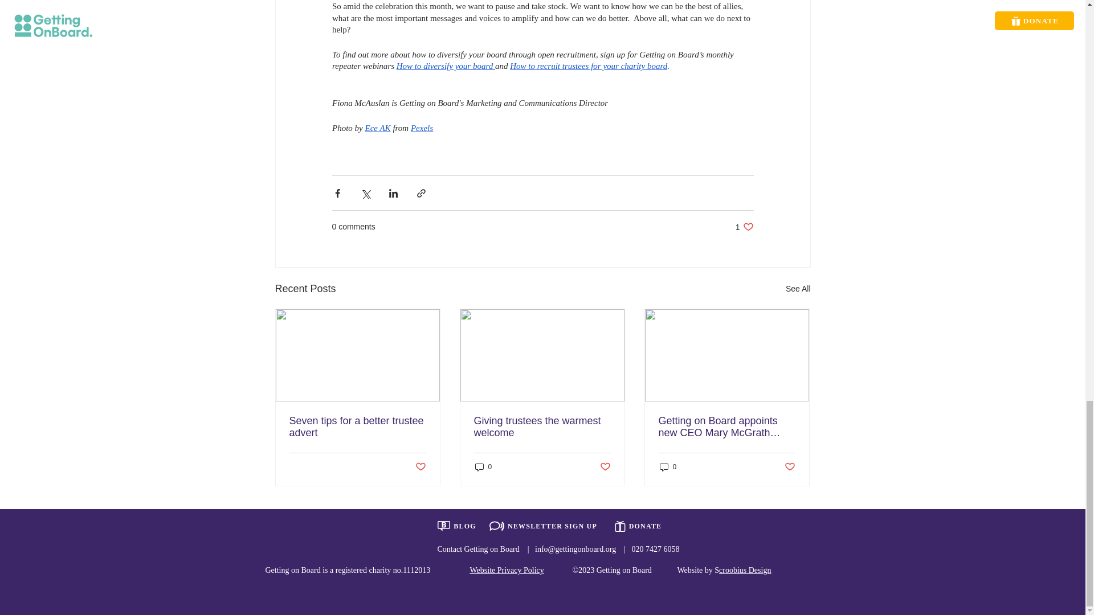 The width and height of the screenshot is (1094, 615). I want to click on See All, so click(798, 288).